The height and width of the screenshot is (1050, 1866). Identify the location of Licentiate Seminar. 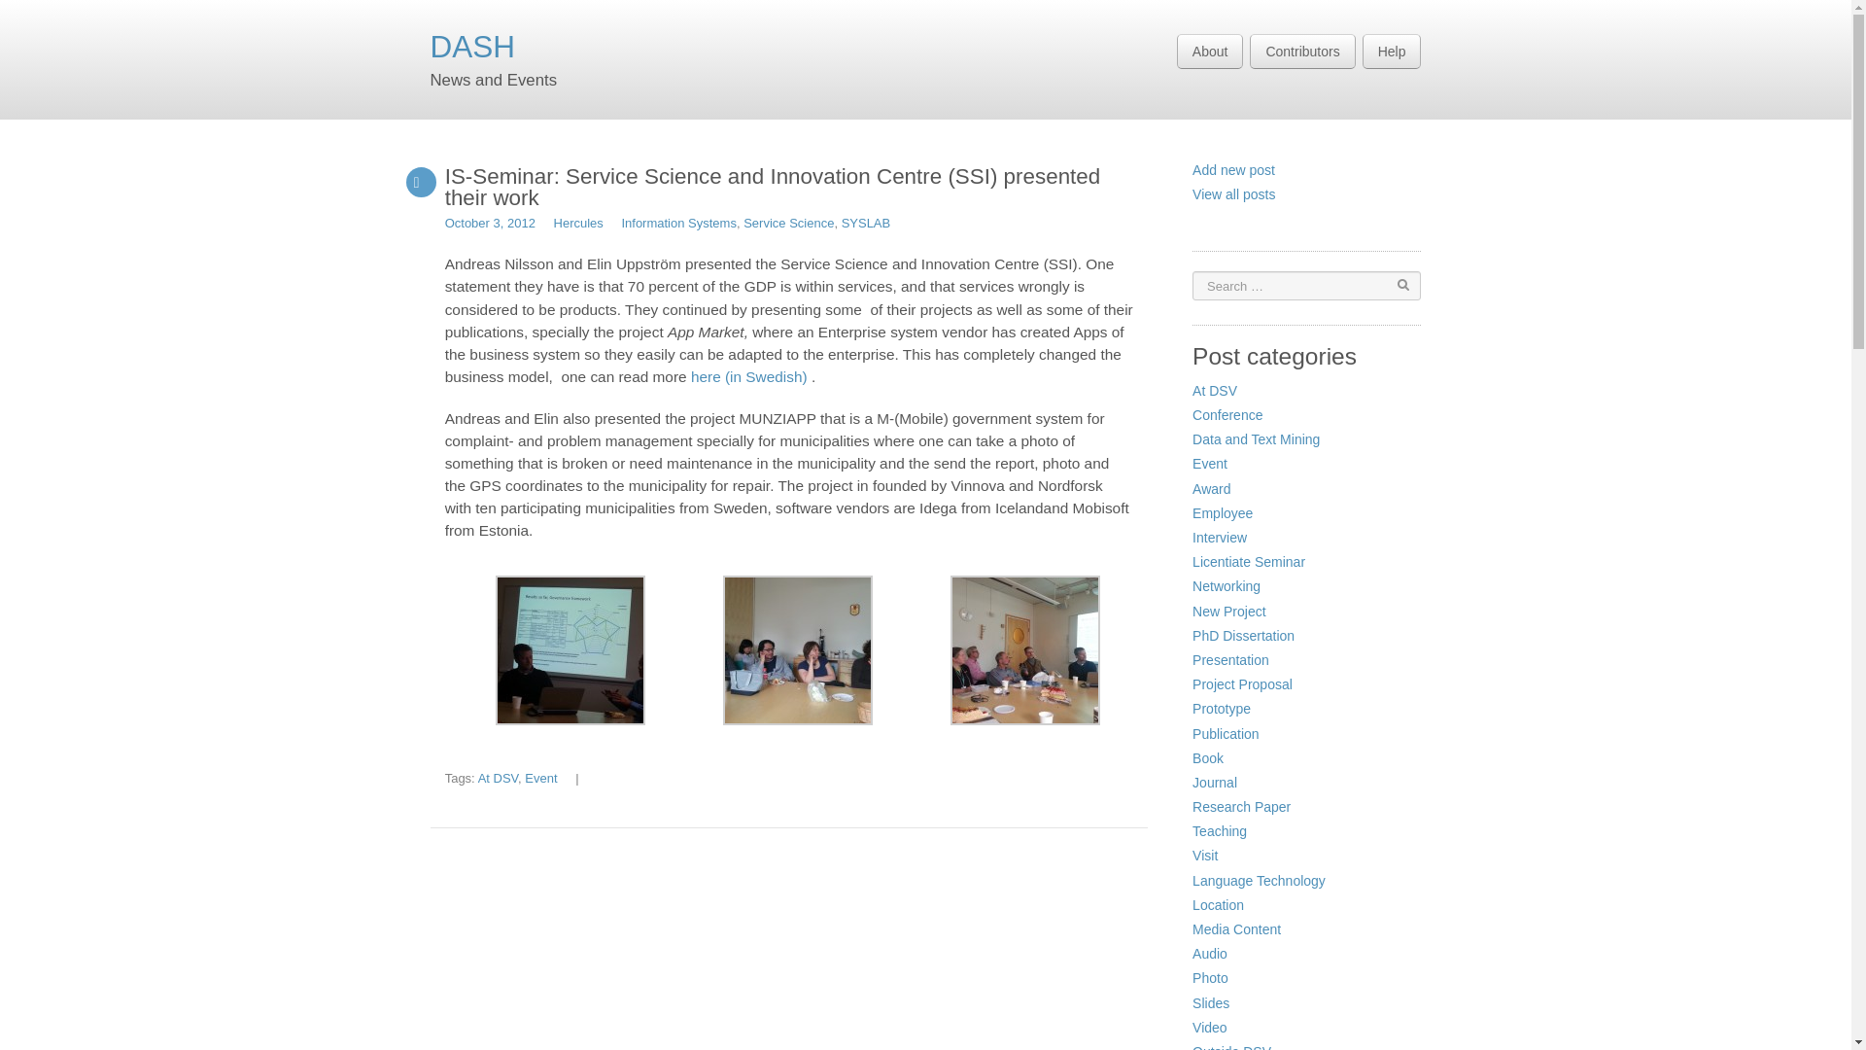
(1248, 562).